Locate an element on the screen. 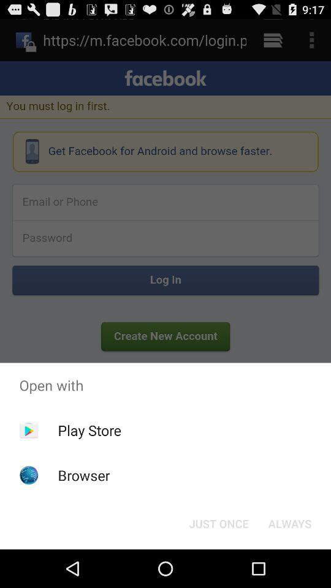  press the item at the bottom is located at coordinates (218, 523).